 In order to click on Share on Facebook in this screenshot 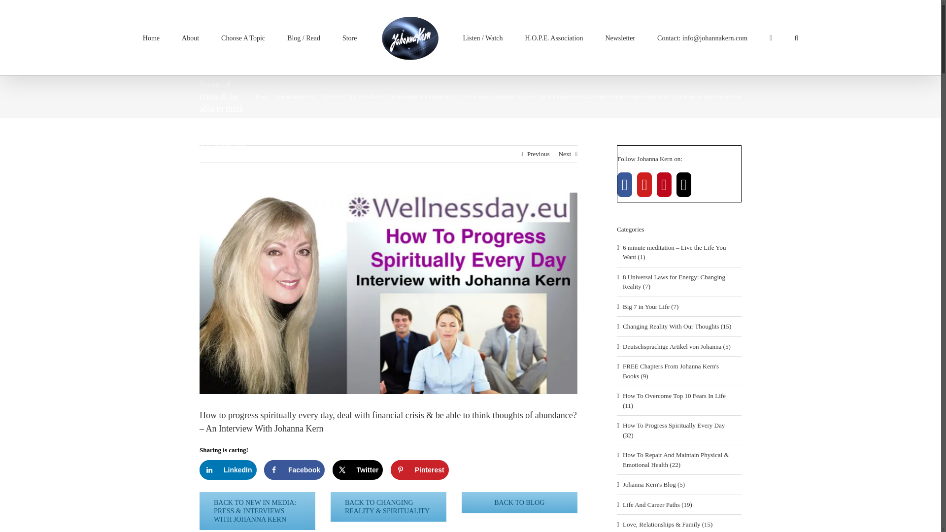, I will do `click(294, 470)`.